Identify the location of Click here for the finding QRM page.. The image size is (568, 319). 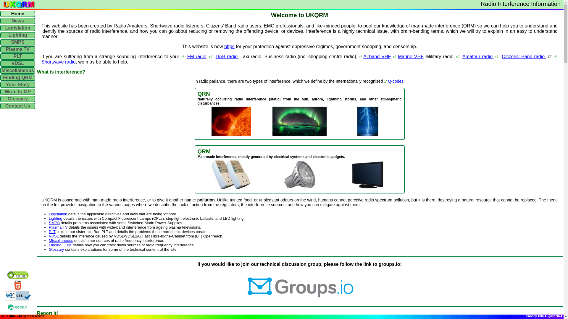
(60, 245).